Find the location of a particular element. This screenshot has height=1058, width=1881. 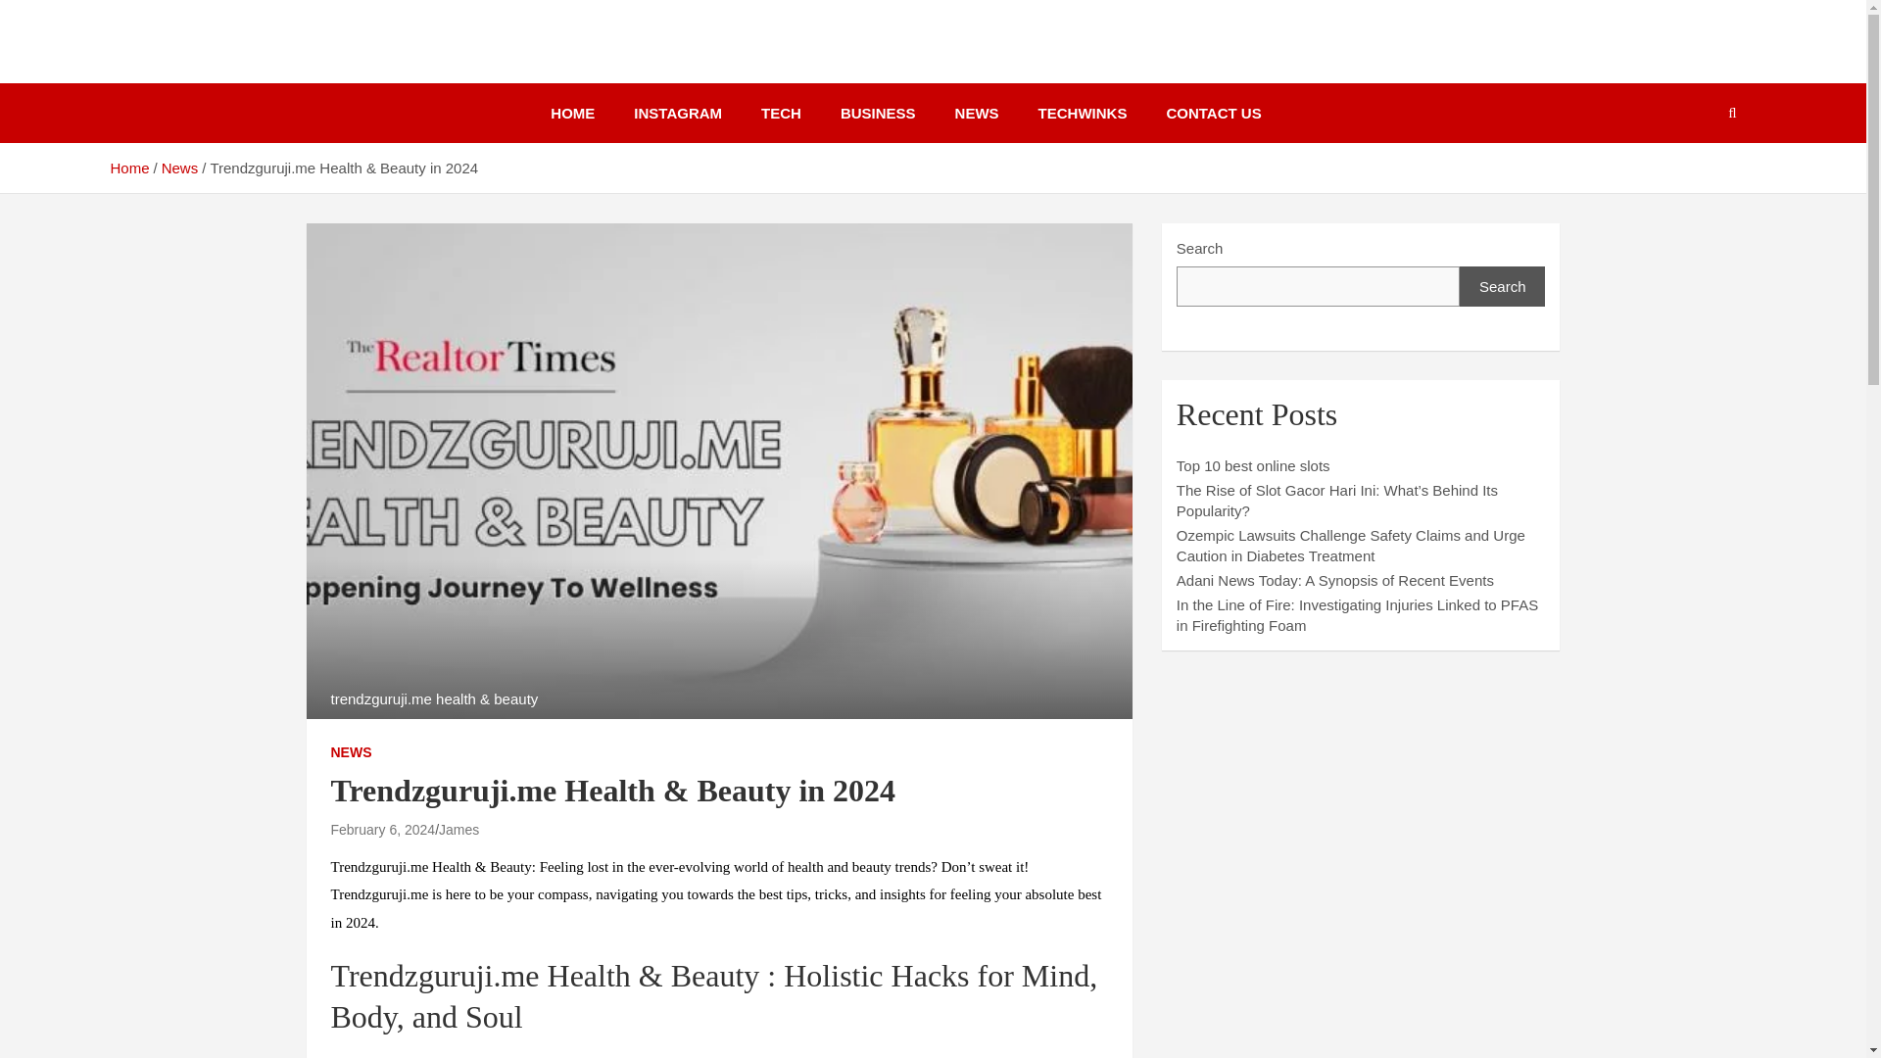

February 6, 2024 is located at coordinates (383, 830).